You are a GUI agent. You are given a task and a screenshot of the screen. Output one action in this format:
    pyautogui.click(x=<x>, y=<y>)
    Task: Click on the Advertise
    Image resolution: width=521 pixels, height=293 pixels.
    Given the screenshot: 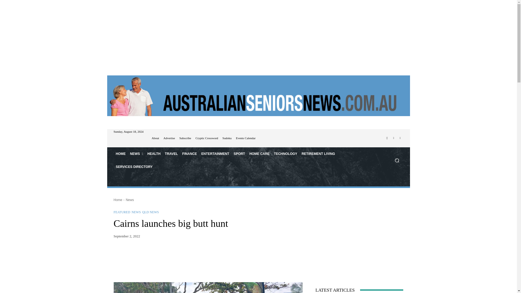 What is the action you would take?
    pyautogui.click(x=169, y=138)
    